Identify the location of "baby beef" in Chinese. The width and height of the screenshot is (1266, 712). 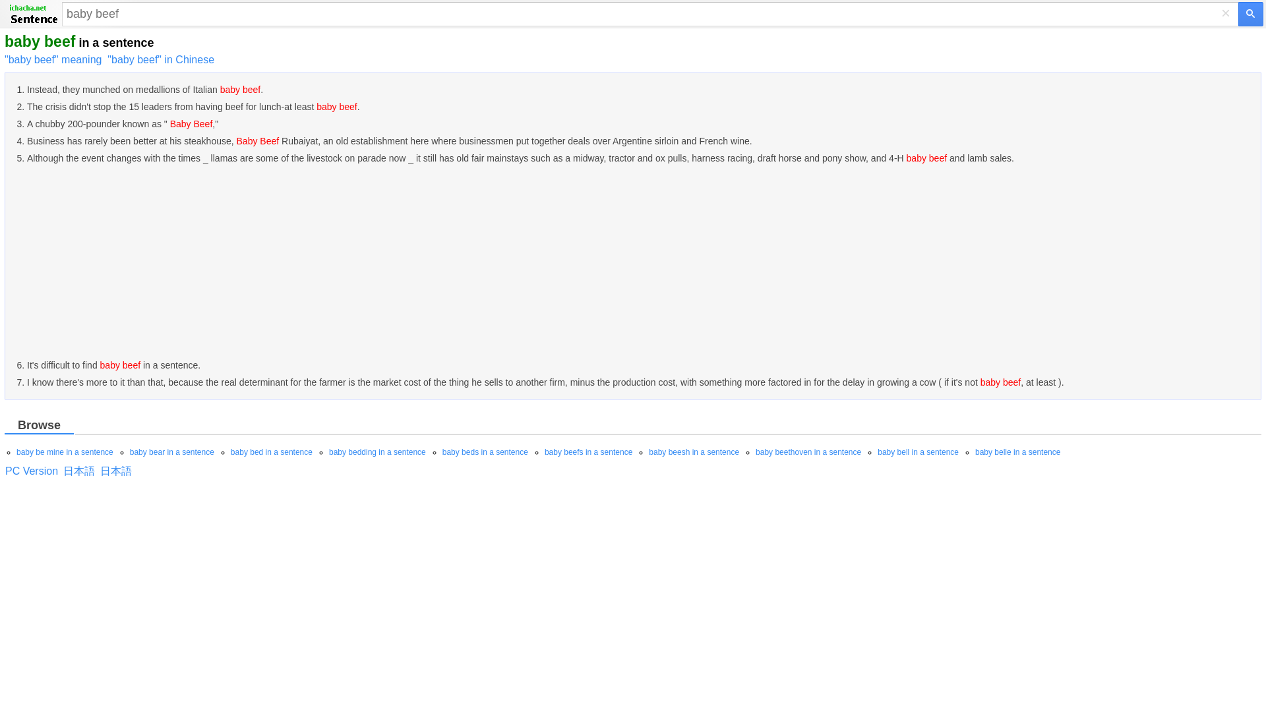
(161, 59).